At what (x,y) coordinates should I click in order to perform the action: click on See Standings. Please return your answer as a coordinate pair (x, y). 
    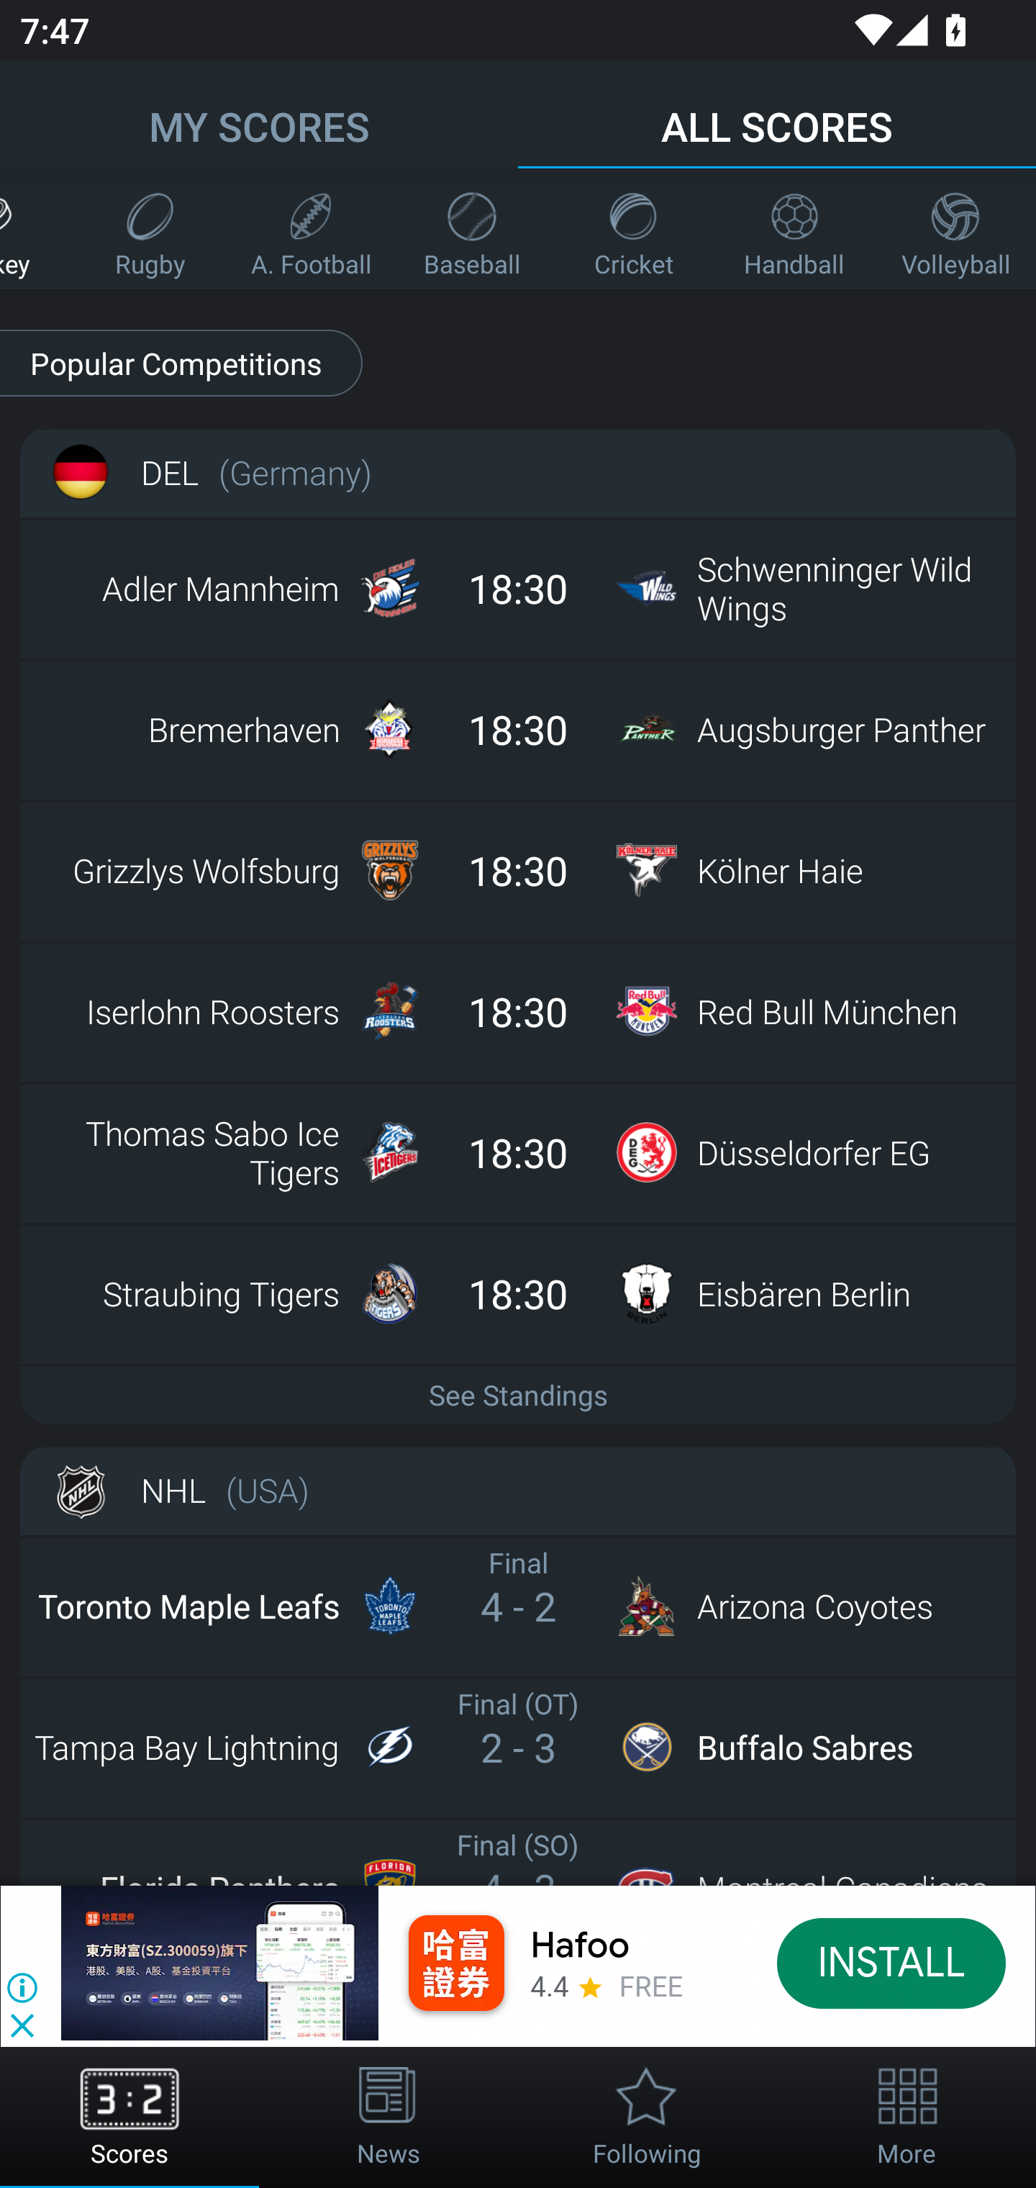
    Looking at the image, I should click on (518, 1393).